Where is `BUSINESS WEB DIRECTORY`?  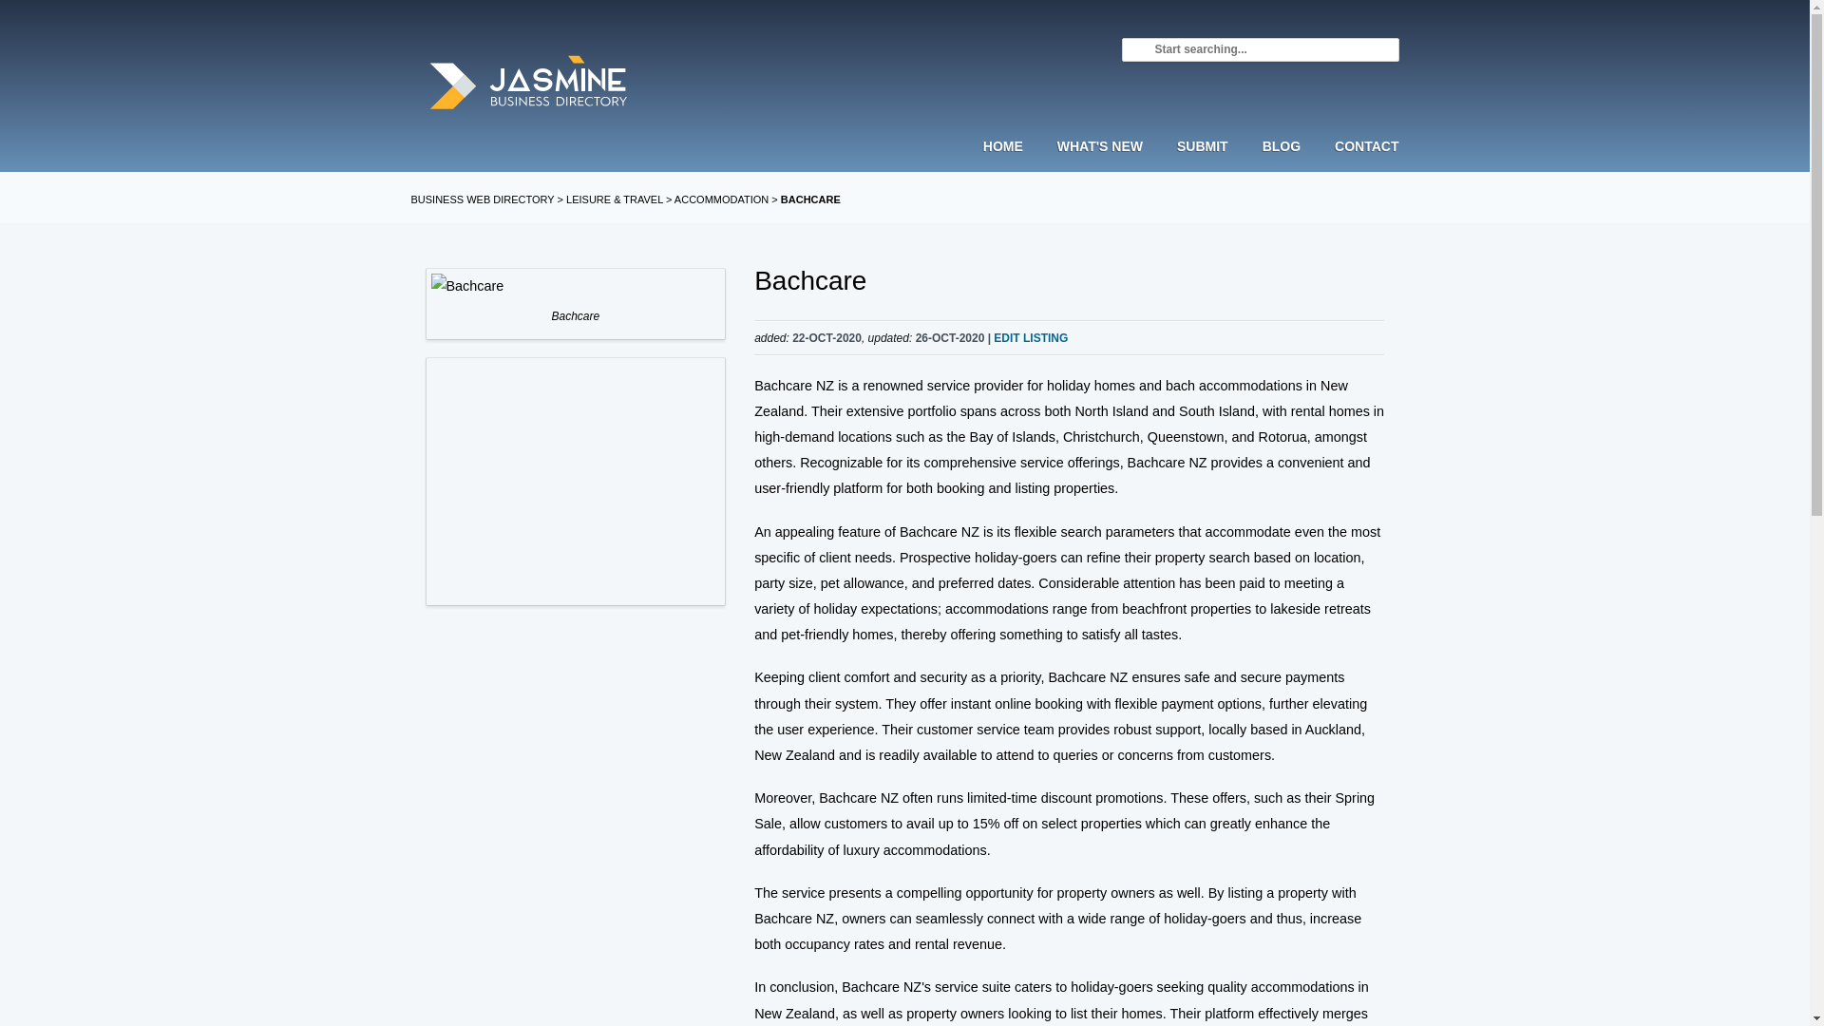 BUSINESS WEB DIRECTORY is located at coordinates (483, 199).